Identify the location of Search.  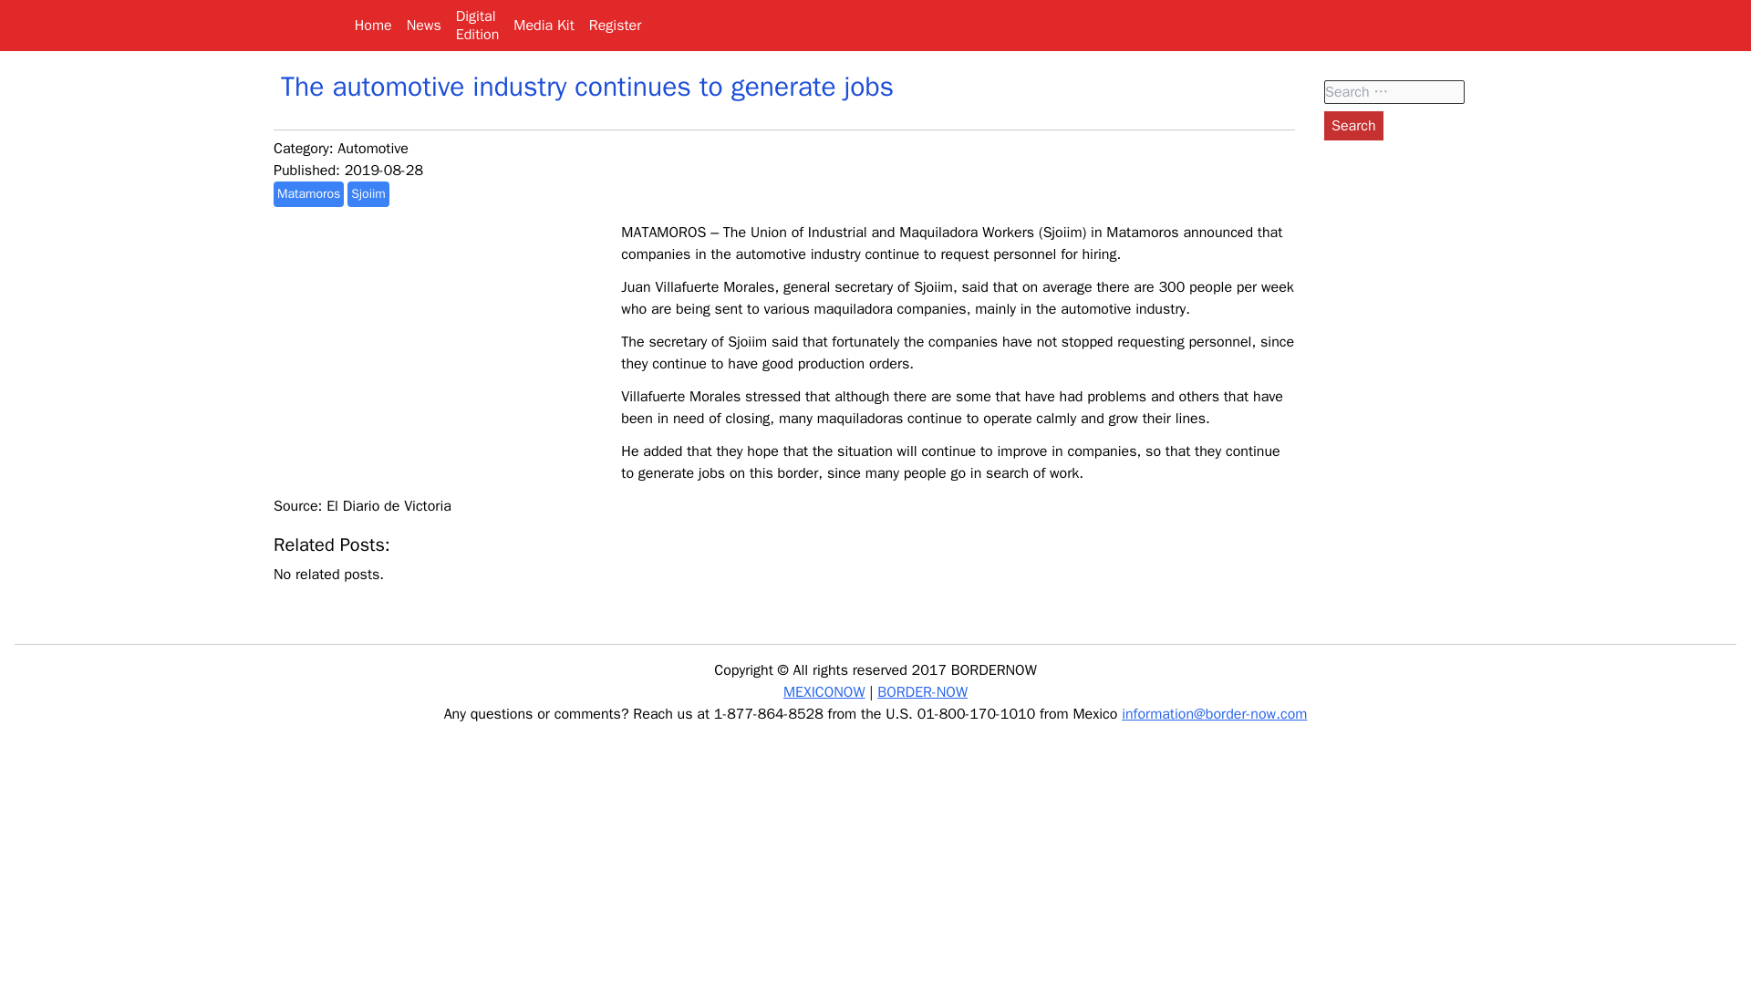
(1353, 126).